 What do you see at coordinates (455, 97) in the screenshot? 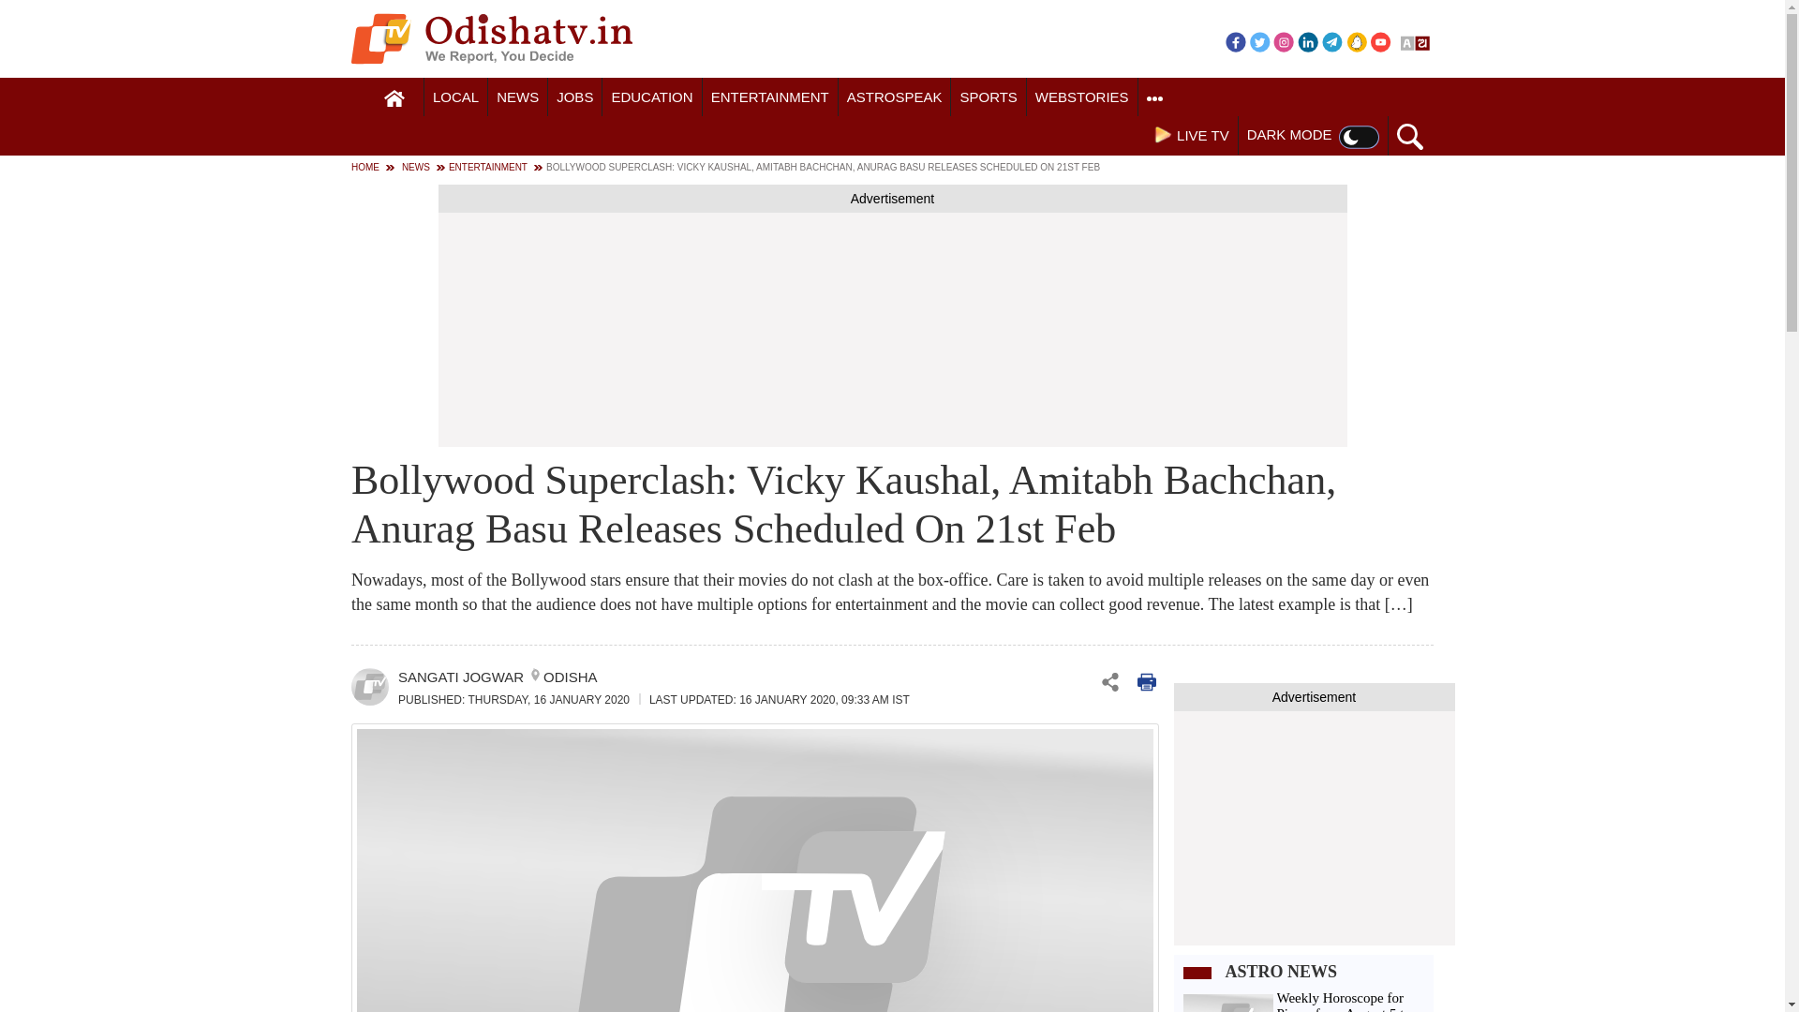
I see `Odisha` at bounding box center [455, 97].